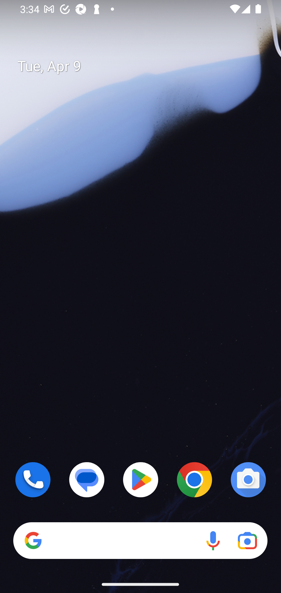 This screenshot has width=281, height=593. What do you see at coordinates (87, 480) in the screenshot?
I see `Messages` at bounding box center [87, 480].